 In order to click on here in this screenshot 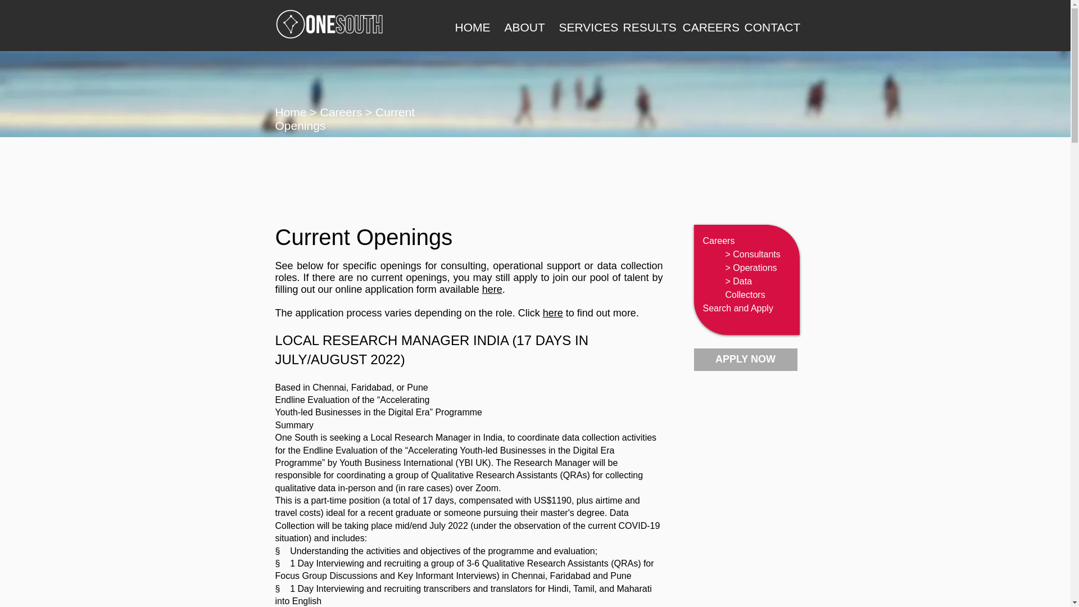, I will do `click(492, 289)`.